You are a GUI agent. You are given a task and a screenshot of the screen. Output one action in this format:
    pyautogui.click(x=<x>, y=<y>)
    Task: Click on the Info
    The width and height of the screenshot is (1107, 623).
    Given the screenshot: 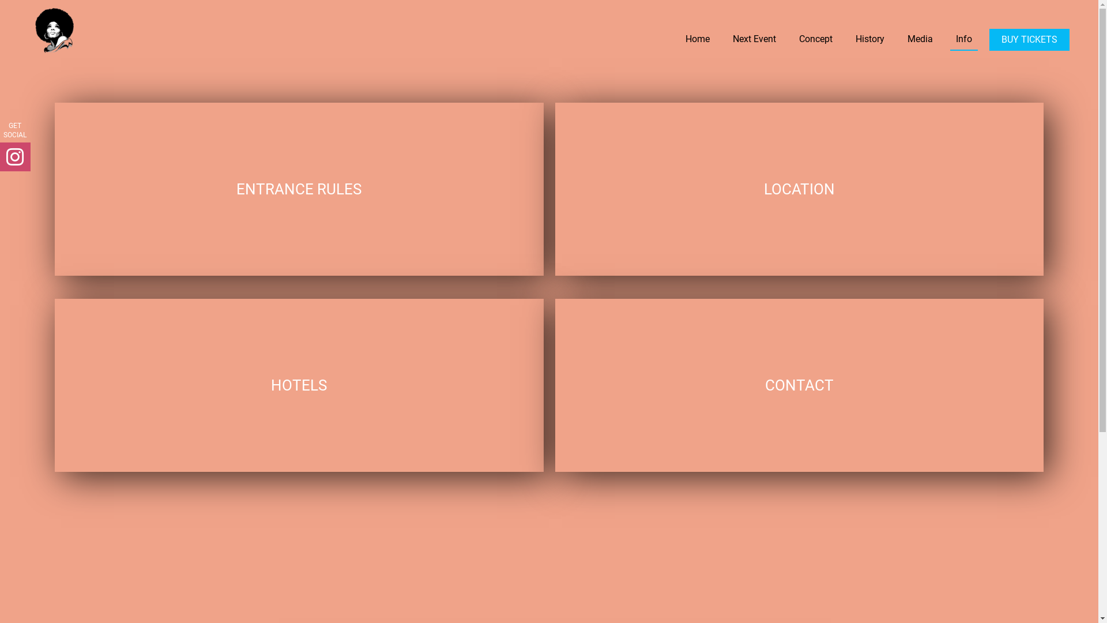 What is the action you would take?
    pyautogui.click(x=964, y=40)
    